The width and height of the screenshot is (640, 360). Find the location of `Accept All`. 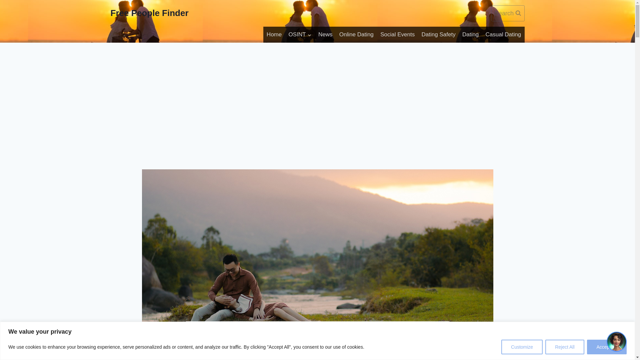

Accept All is located at coordinates (607, 347).